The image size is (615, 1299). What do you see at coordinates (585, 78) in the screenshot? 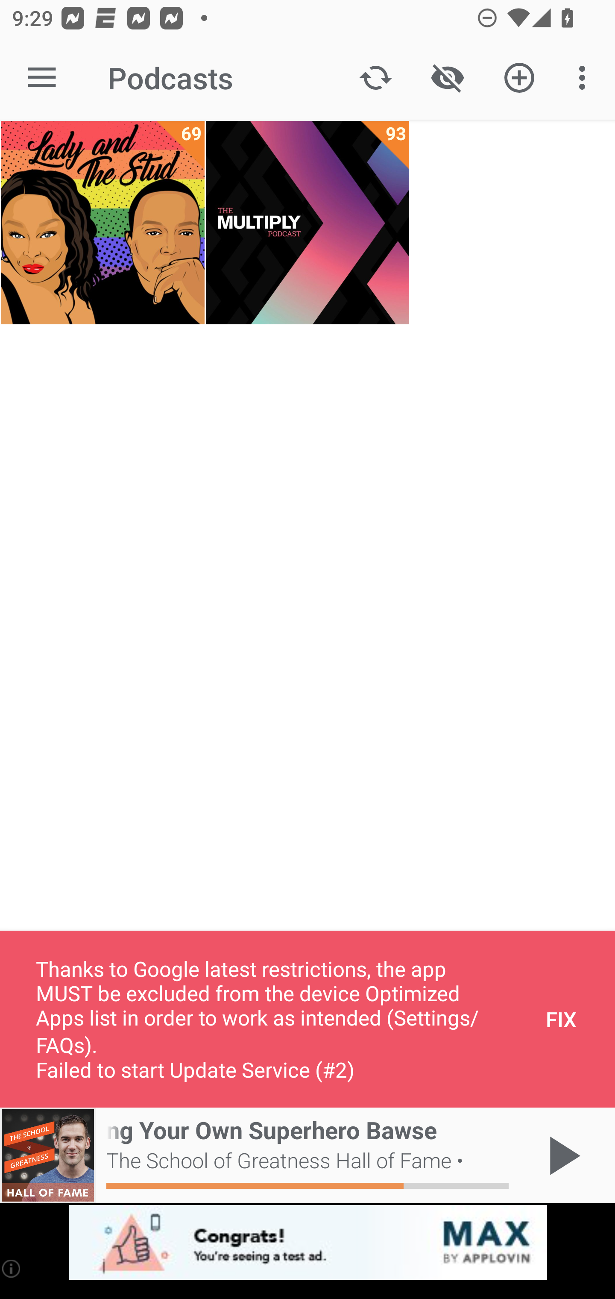
I see `More options` at bounding box center [585, 78].